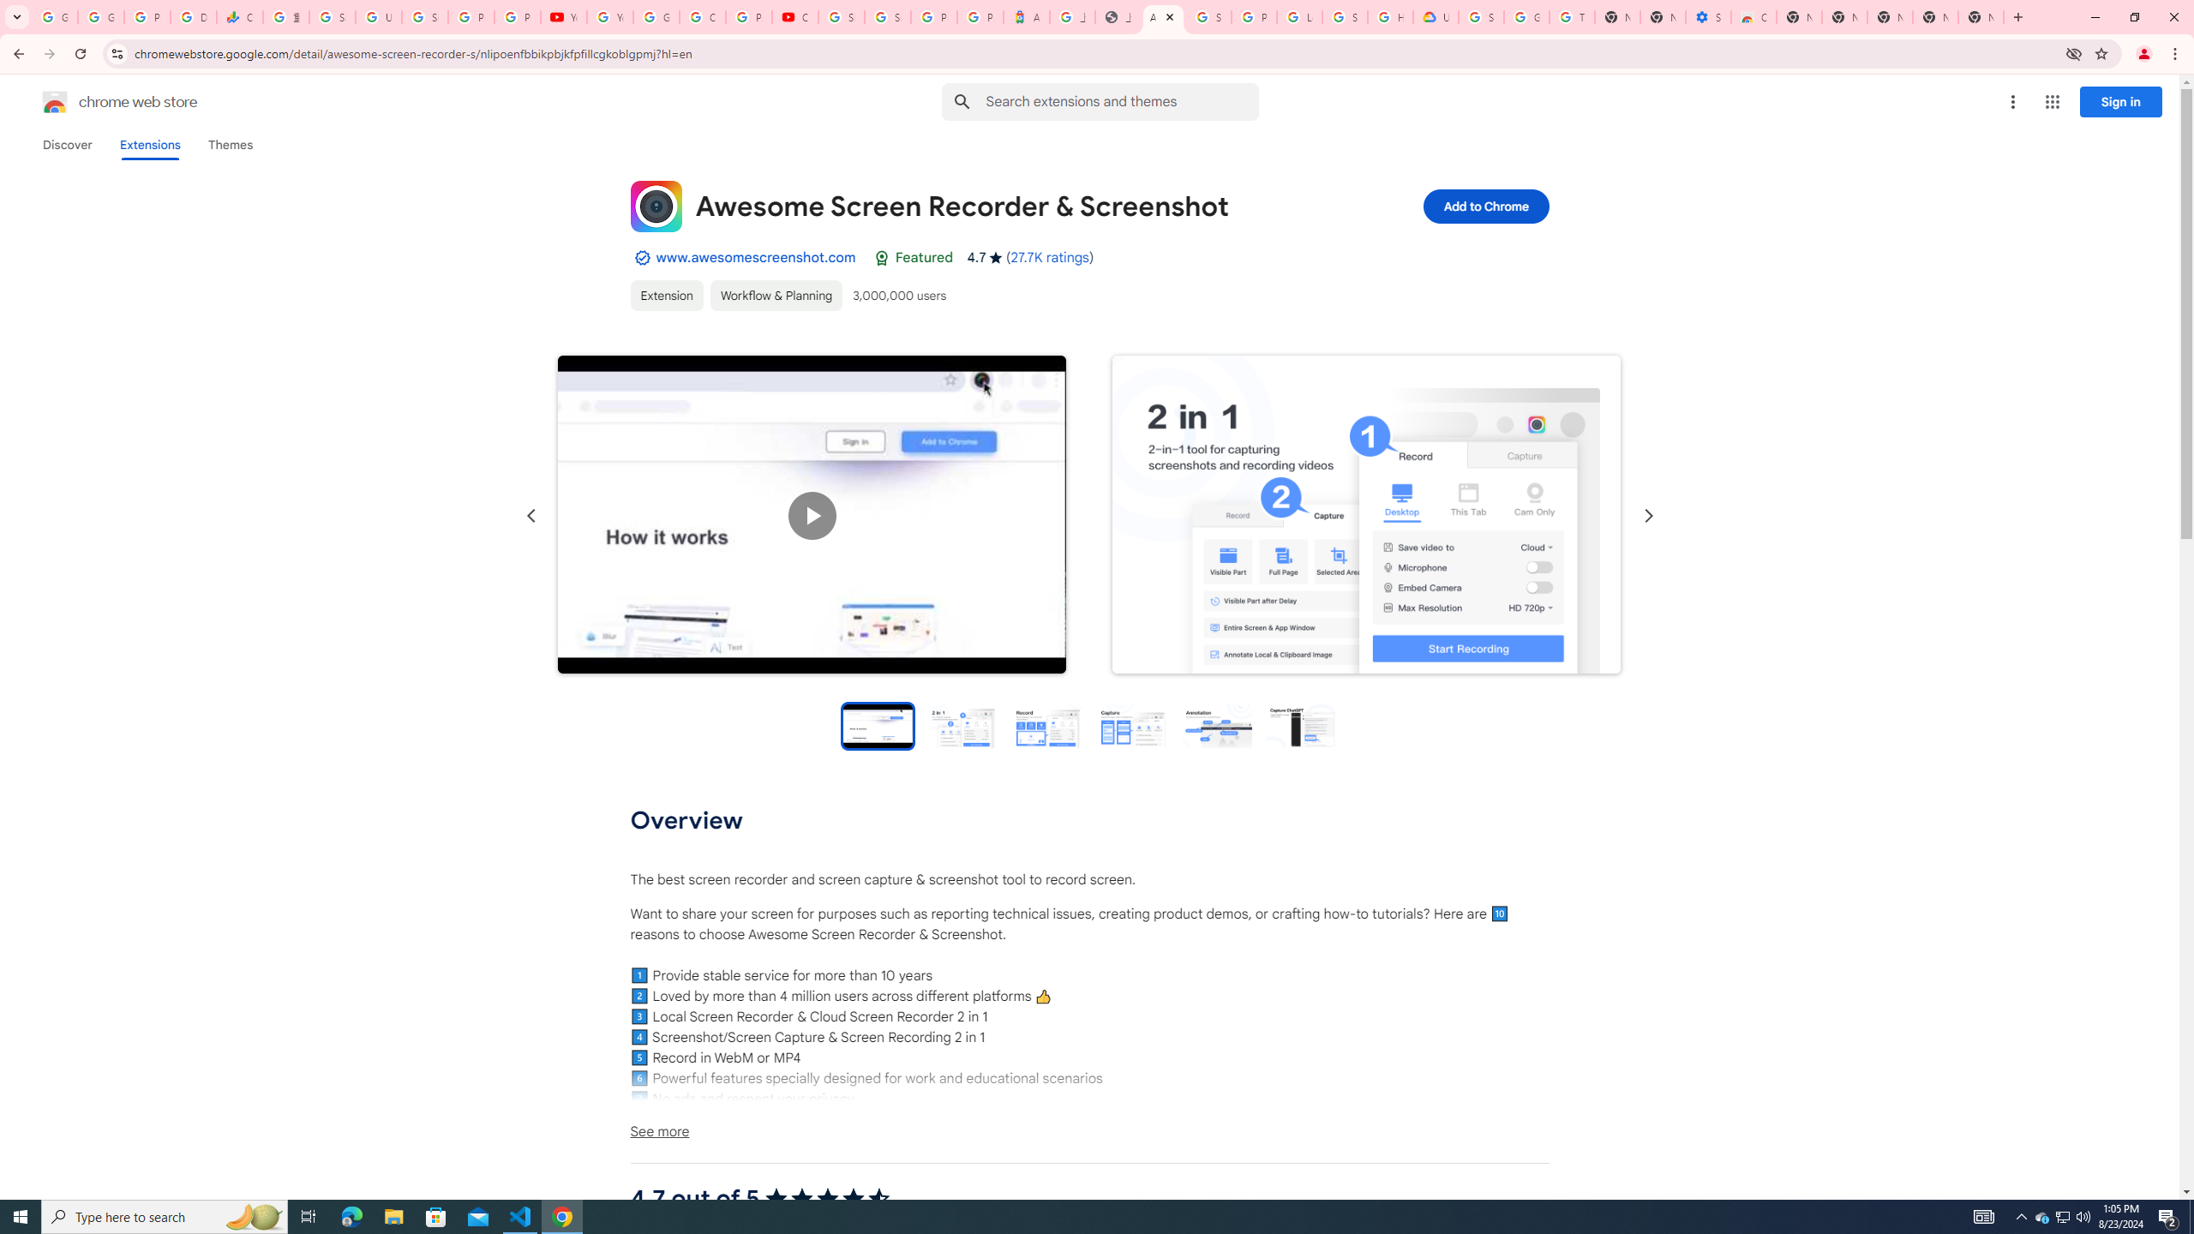  What do you see at coordinates (656, 17) in the screenshot?
I see `Google Account Help` at bounding box center [656, 17].